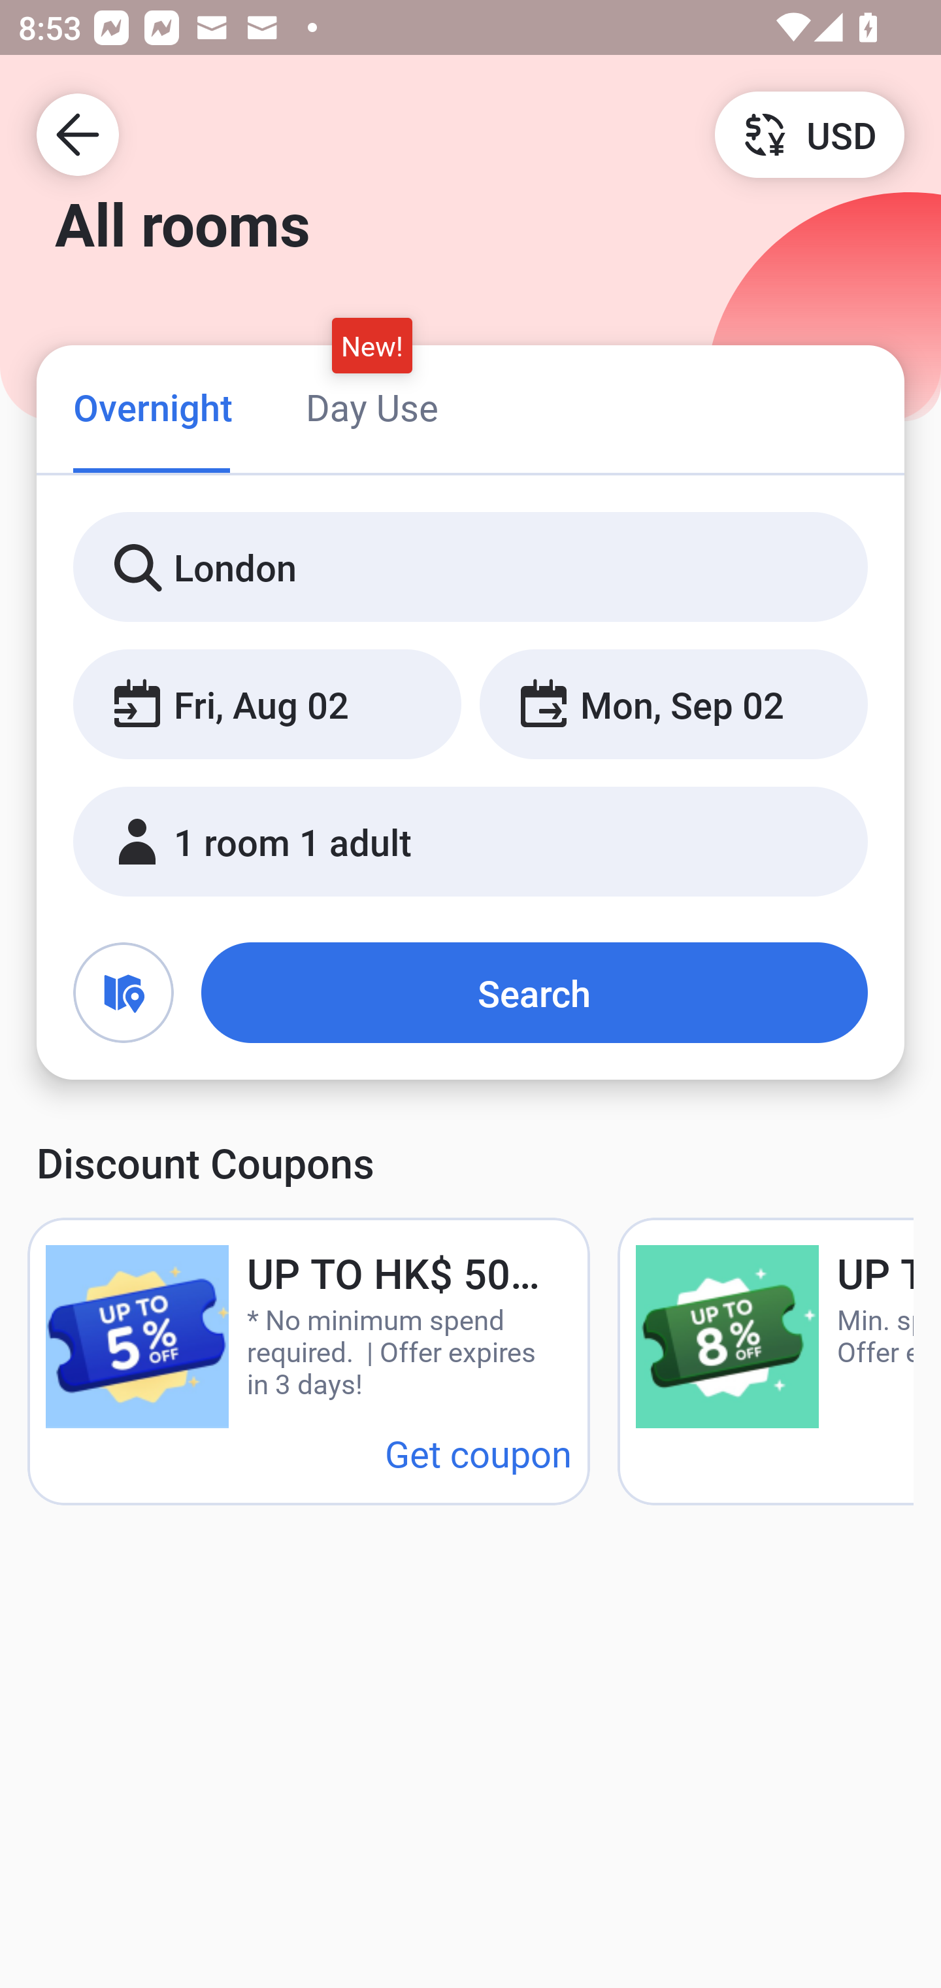 The width and height of the screenshot is (941, 1988). Describe the element at coordinates (470, 568) in the screenshot. I see `London` at that location.